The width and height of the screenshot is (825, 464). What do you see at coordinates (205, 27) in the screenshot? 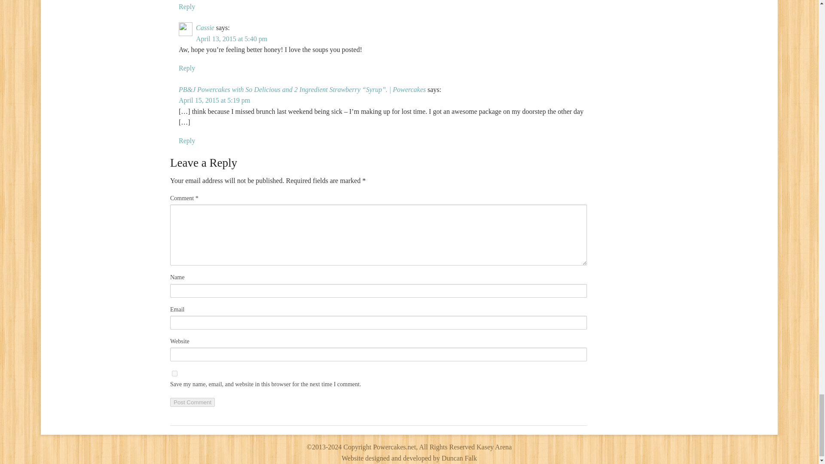
I see `Cassie` at bounding box center [205, 27].